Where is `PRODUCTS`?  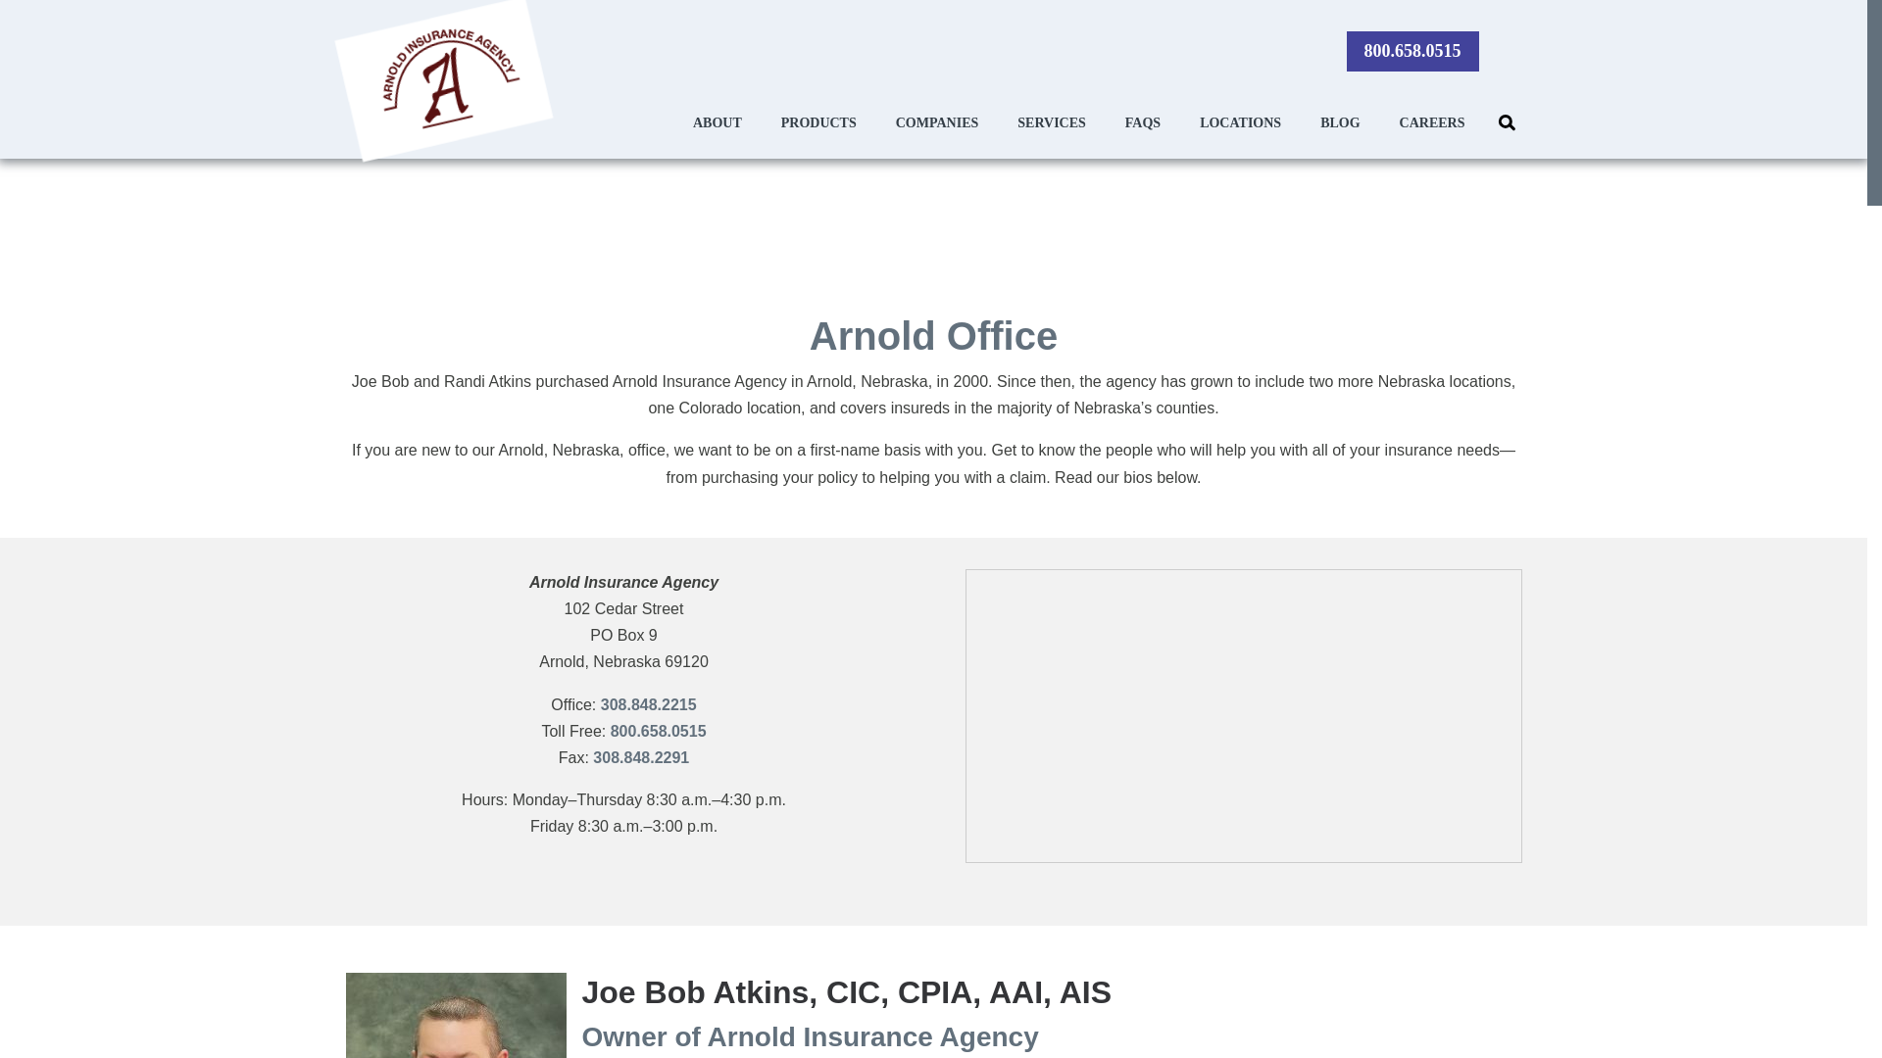 PRODUCTS is located at coordinates (818, 122).